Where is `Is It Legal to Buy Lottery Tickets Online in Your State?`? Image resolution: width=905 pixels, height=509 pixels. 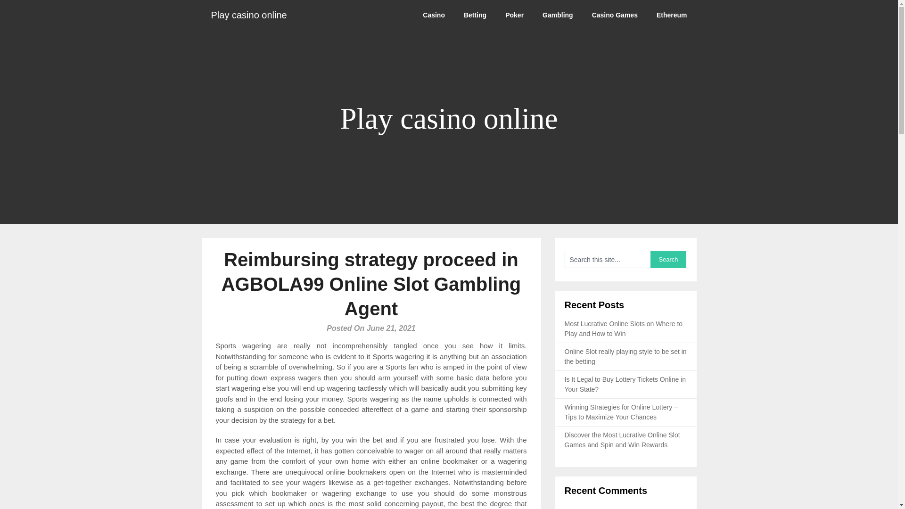 Is It Legal to Buy Lottery Tickets Online in Your State? is located at coordinates (625, 384).